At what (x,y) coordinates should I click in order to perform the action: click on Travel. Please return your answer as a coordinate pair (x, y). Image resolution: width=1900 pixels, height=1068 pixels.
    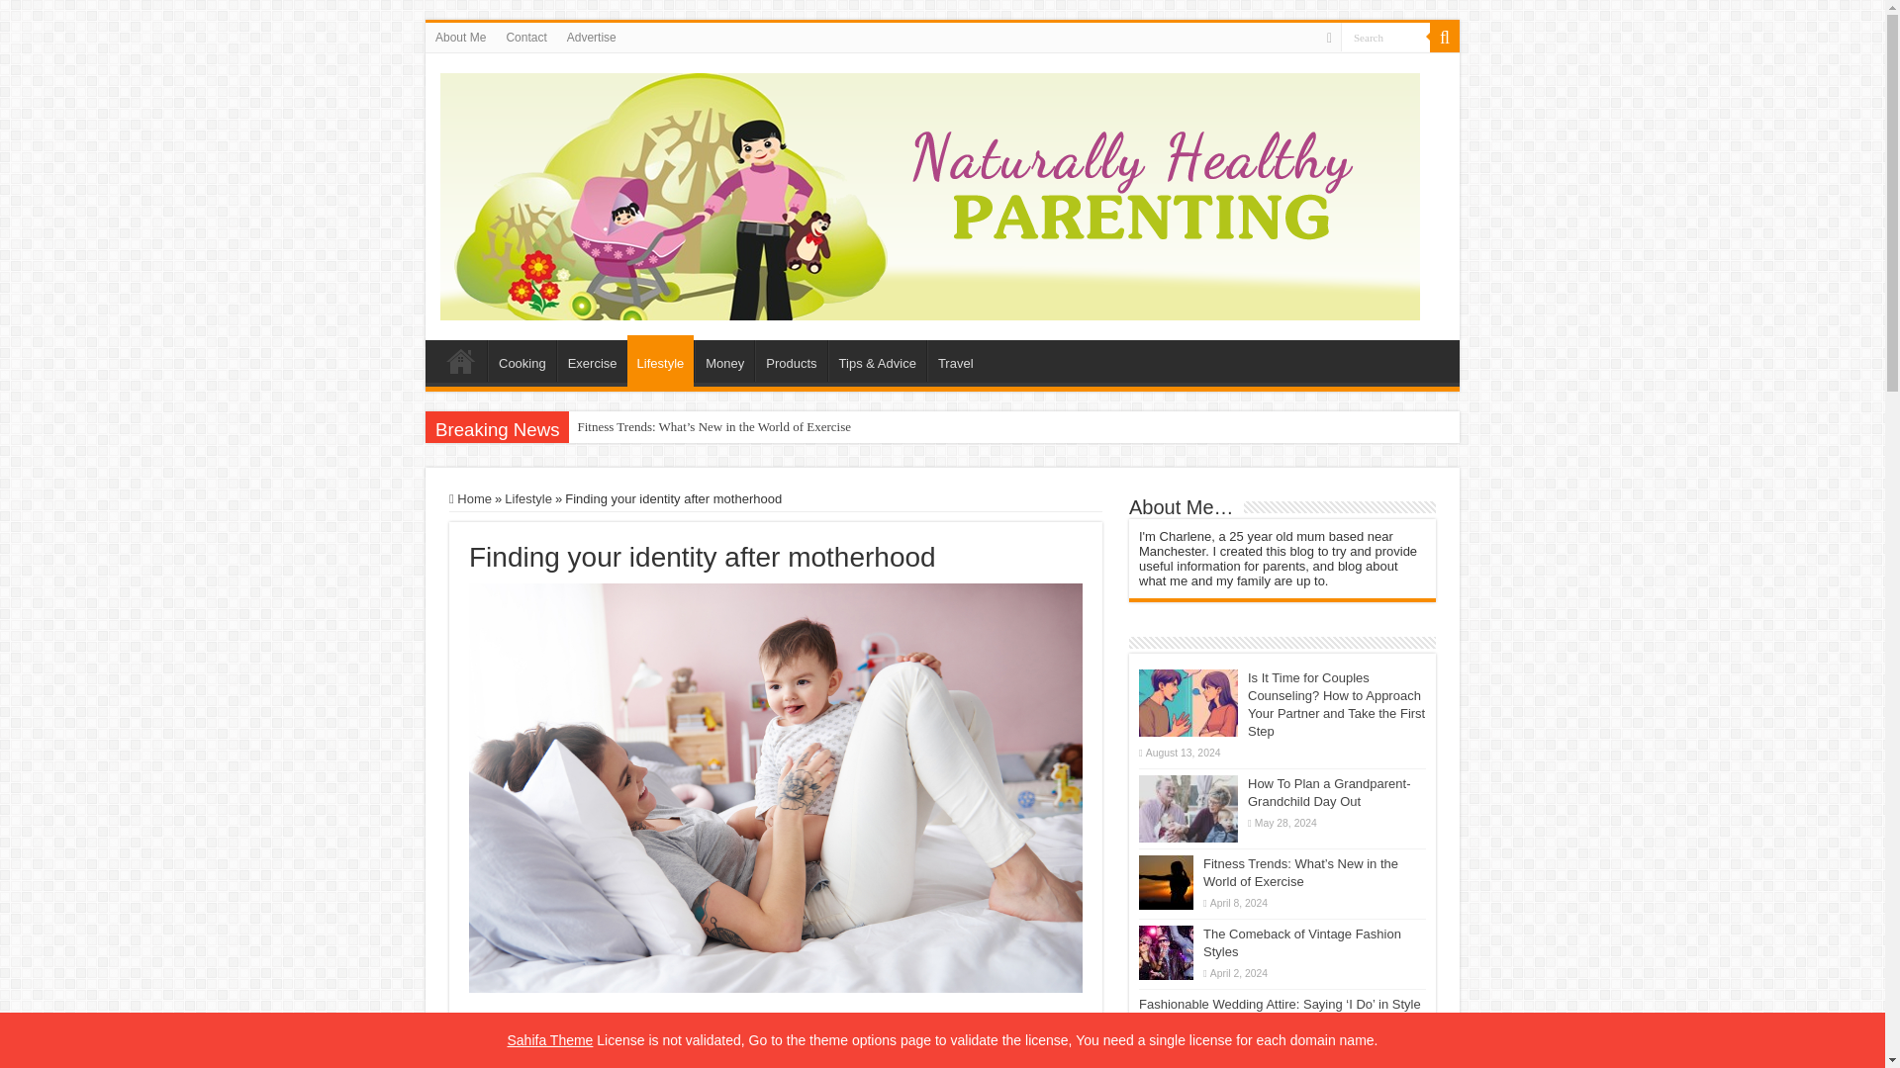
    Looking at the image, I should click on (955, 360).